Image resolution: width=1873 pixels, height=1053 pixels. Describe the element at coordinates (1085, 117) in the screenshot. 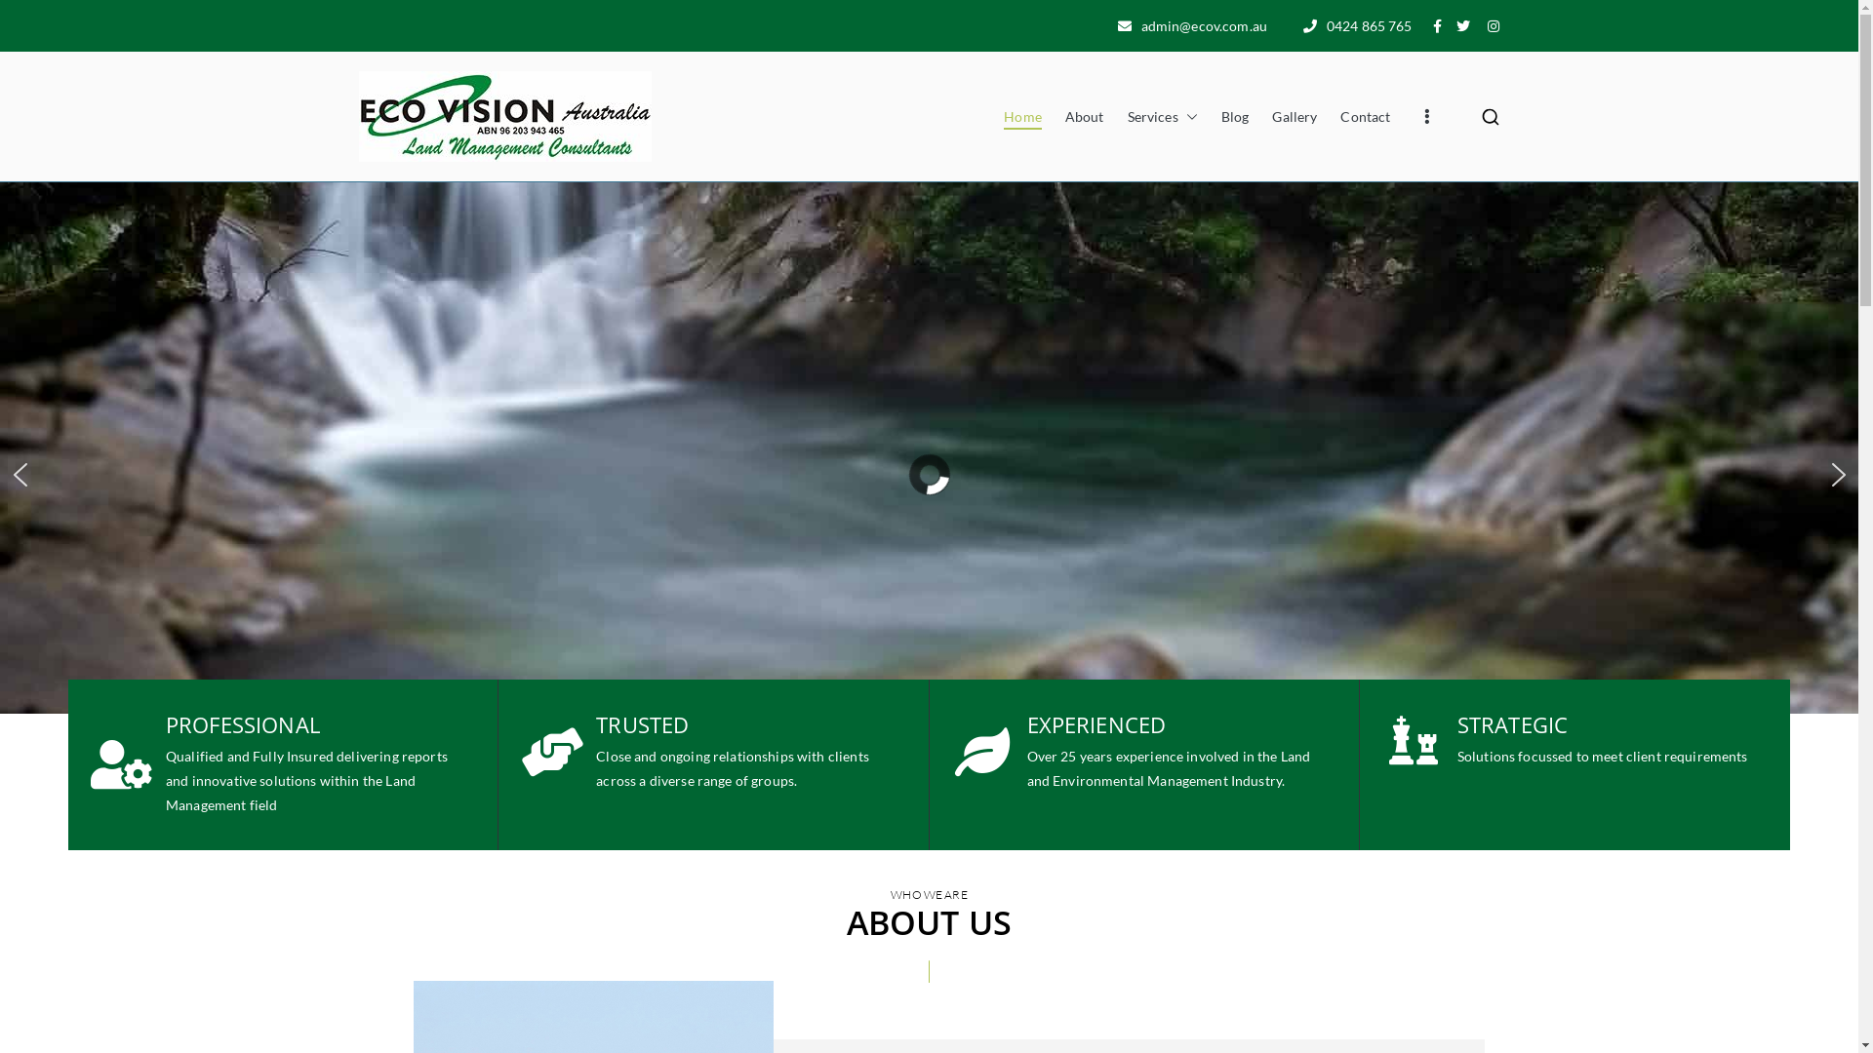

I see `About` at that location.